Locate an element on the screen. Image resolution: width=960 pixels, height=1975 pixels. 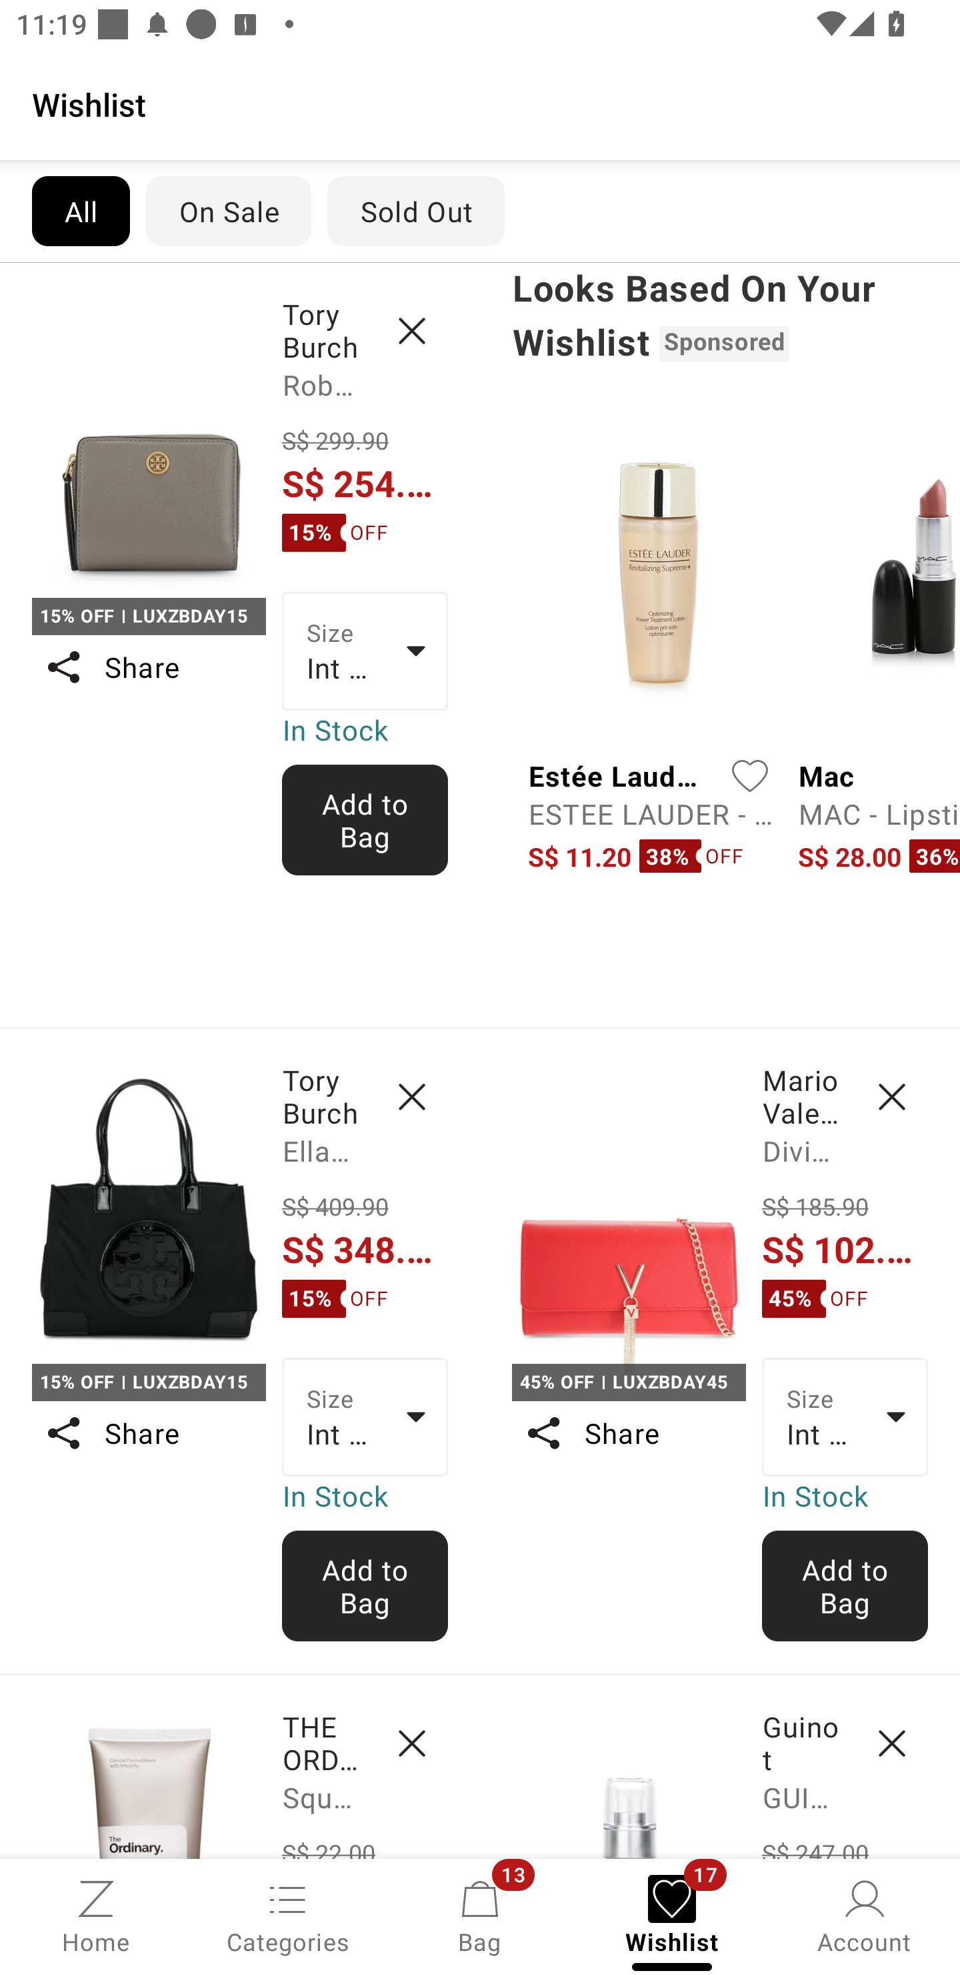
Wishlist is located at coordinates (480, 103).